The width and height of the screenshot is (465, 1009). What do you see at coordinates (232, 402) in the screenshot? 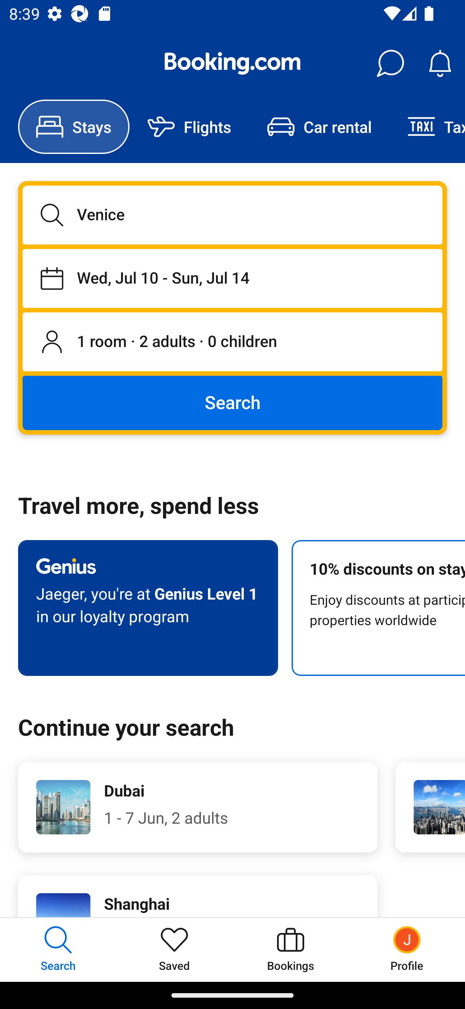
I see `Search` at bounding box center [232, 402].